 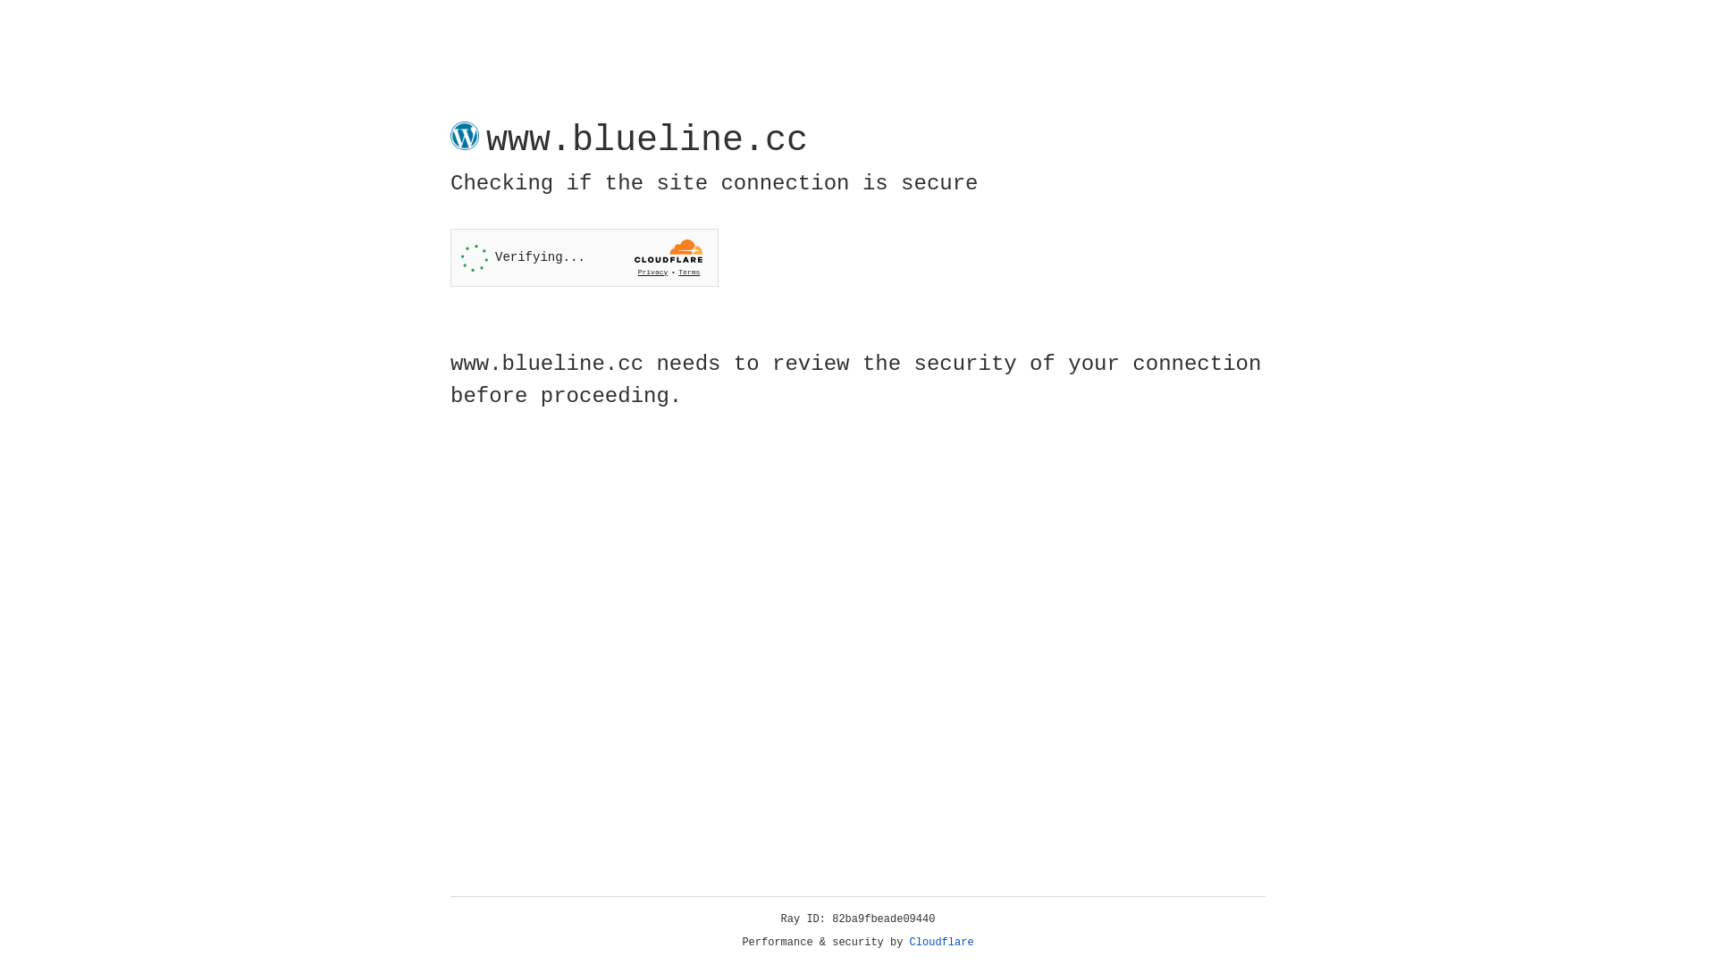 What do you see at coordinates (585, 257) in the screenshot?
I see `Widget containing a Cloudflare security challenge` at bounding box center [585, 257].